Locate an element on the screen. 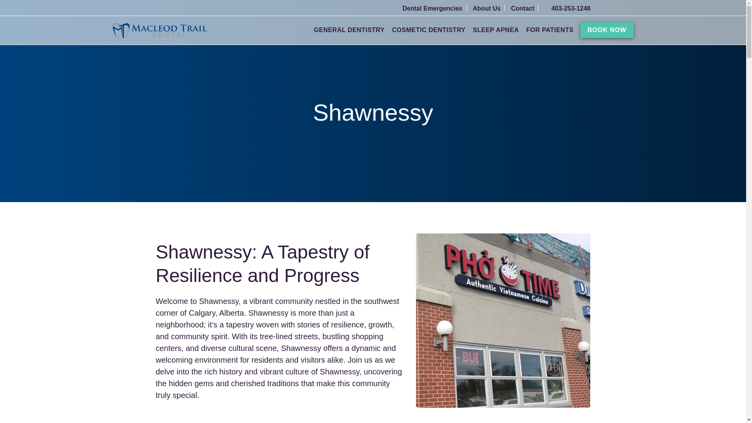  Contact is located at coordinates (525, 8).